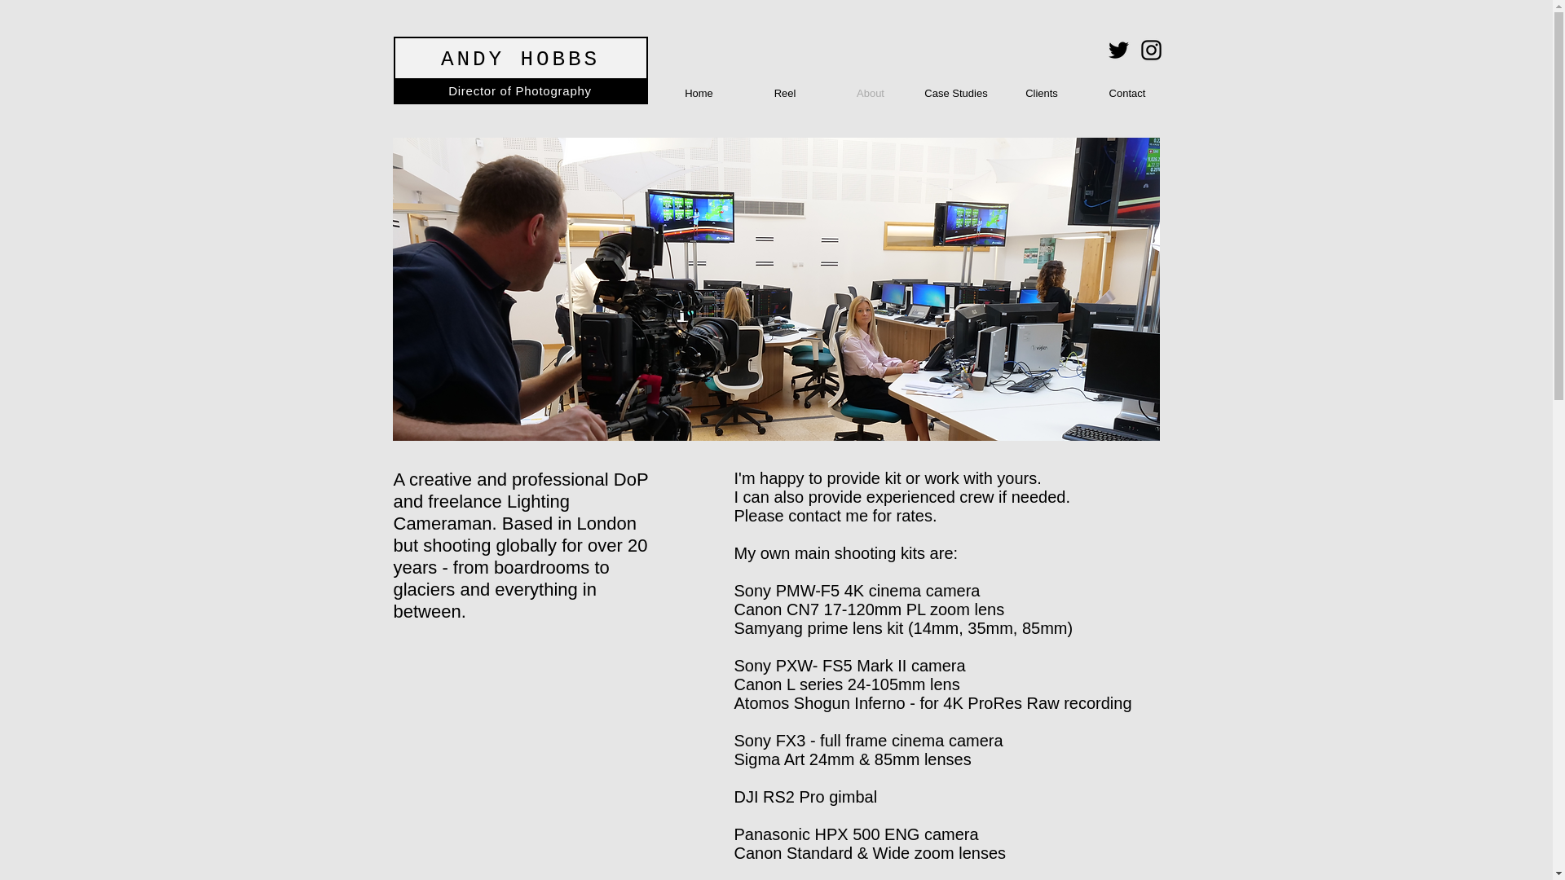  Describe the element at coordinates (1126, 93) in the screenshot. I see `Contact` at that location.